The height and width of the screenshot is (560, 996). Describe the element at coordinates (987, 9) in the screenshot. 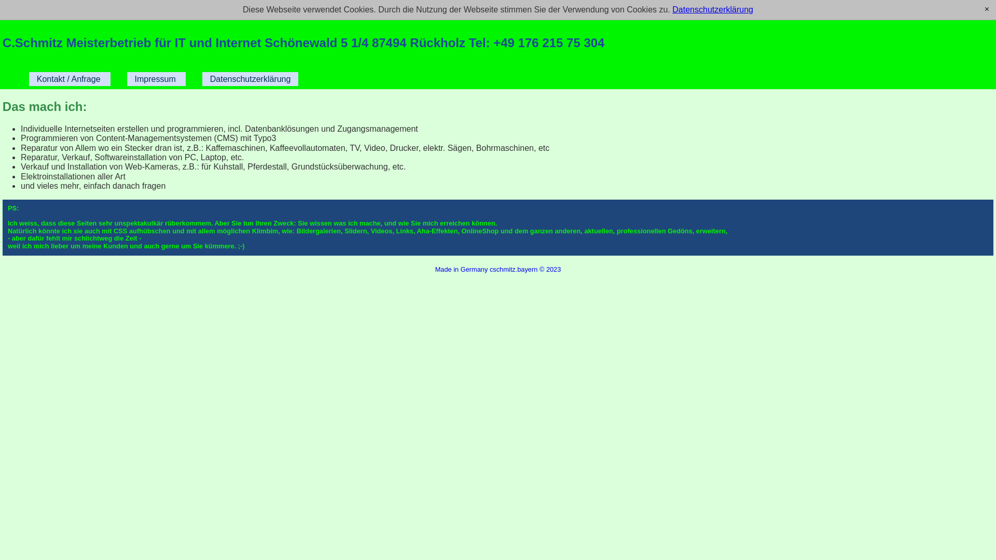

I see `[X]` at that location.